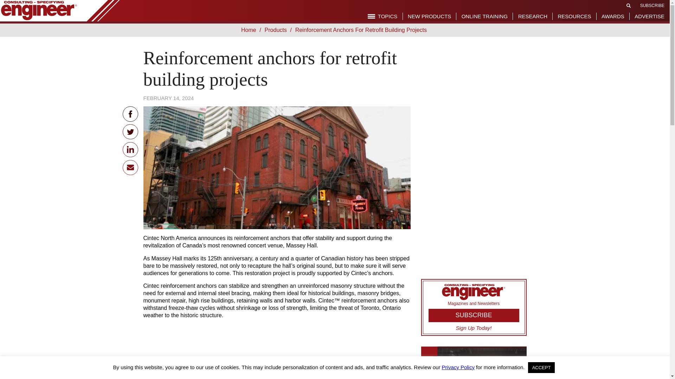  I want to click on RESEARCH, so click(533, 16).